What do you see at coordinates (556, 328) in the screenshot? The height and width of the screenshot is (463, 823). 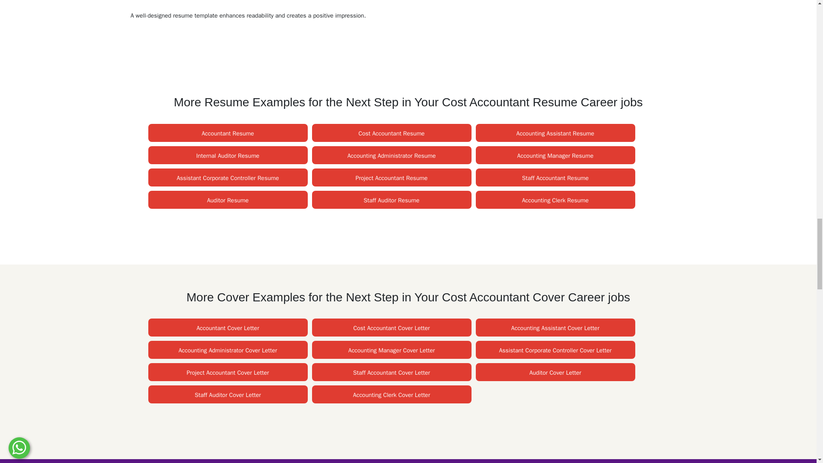 I see `Accounting Assistant Cover Letter` at bounding box center [556, 328].